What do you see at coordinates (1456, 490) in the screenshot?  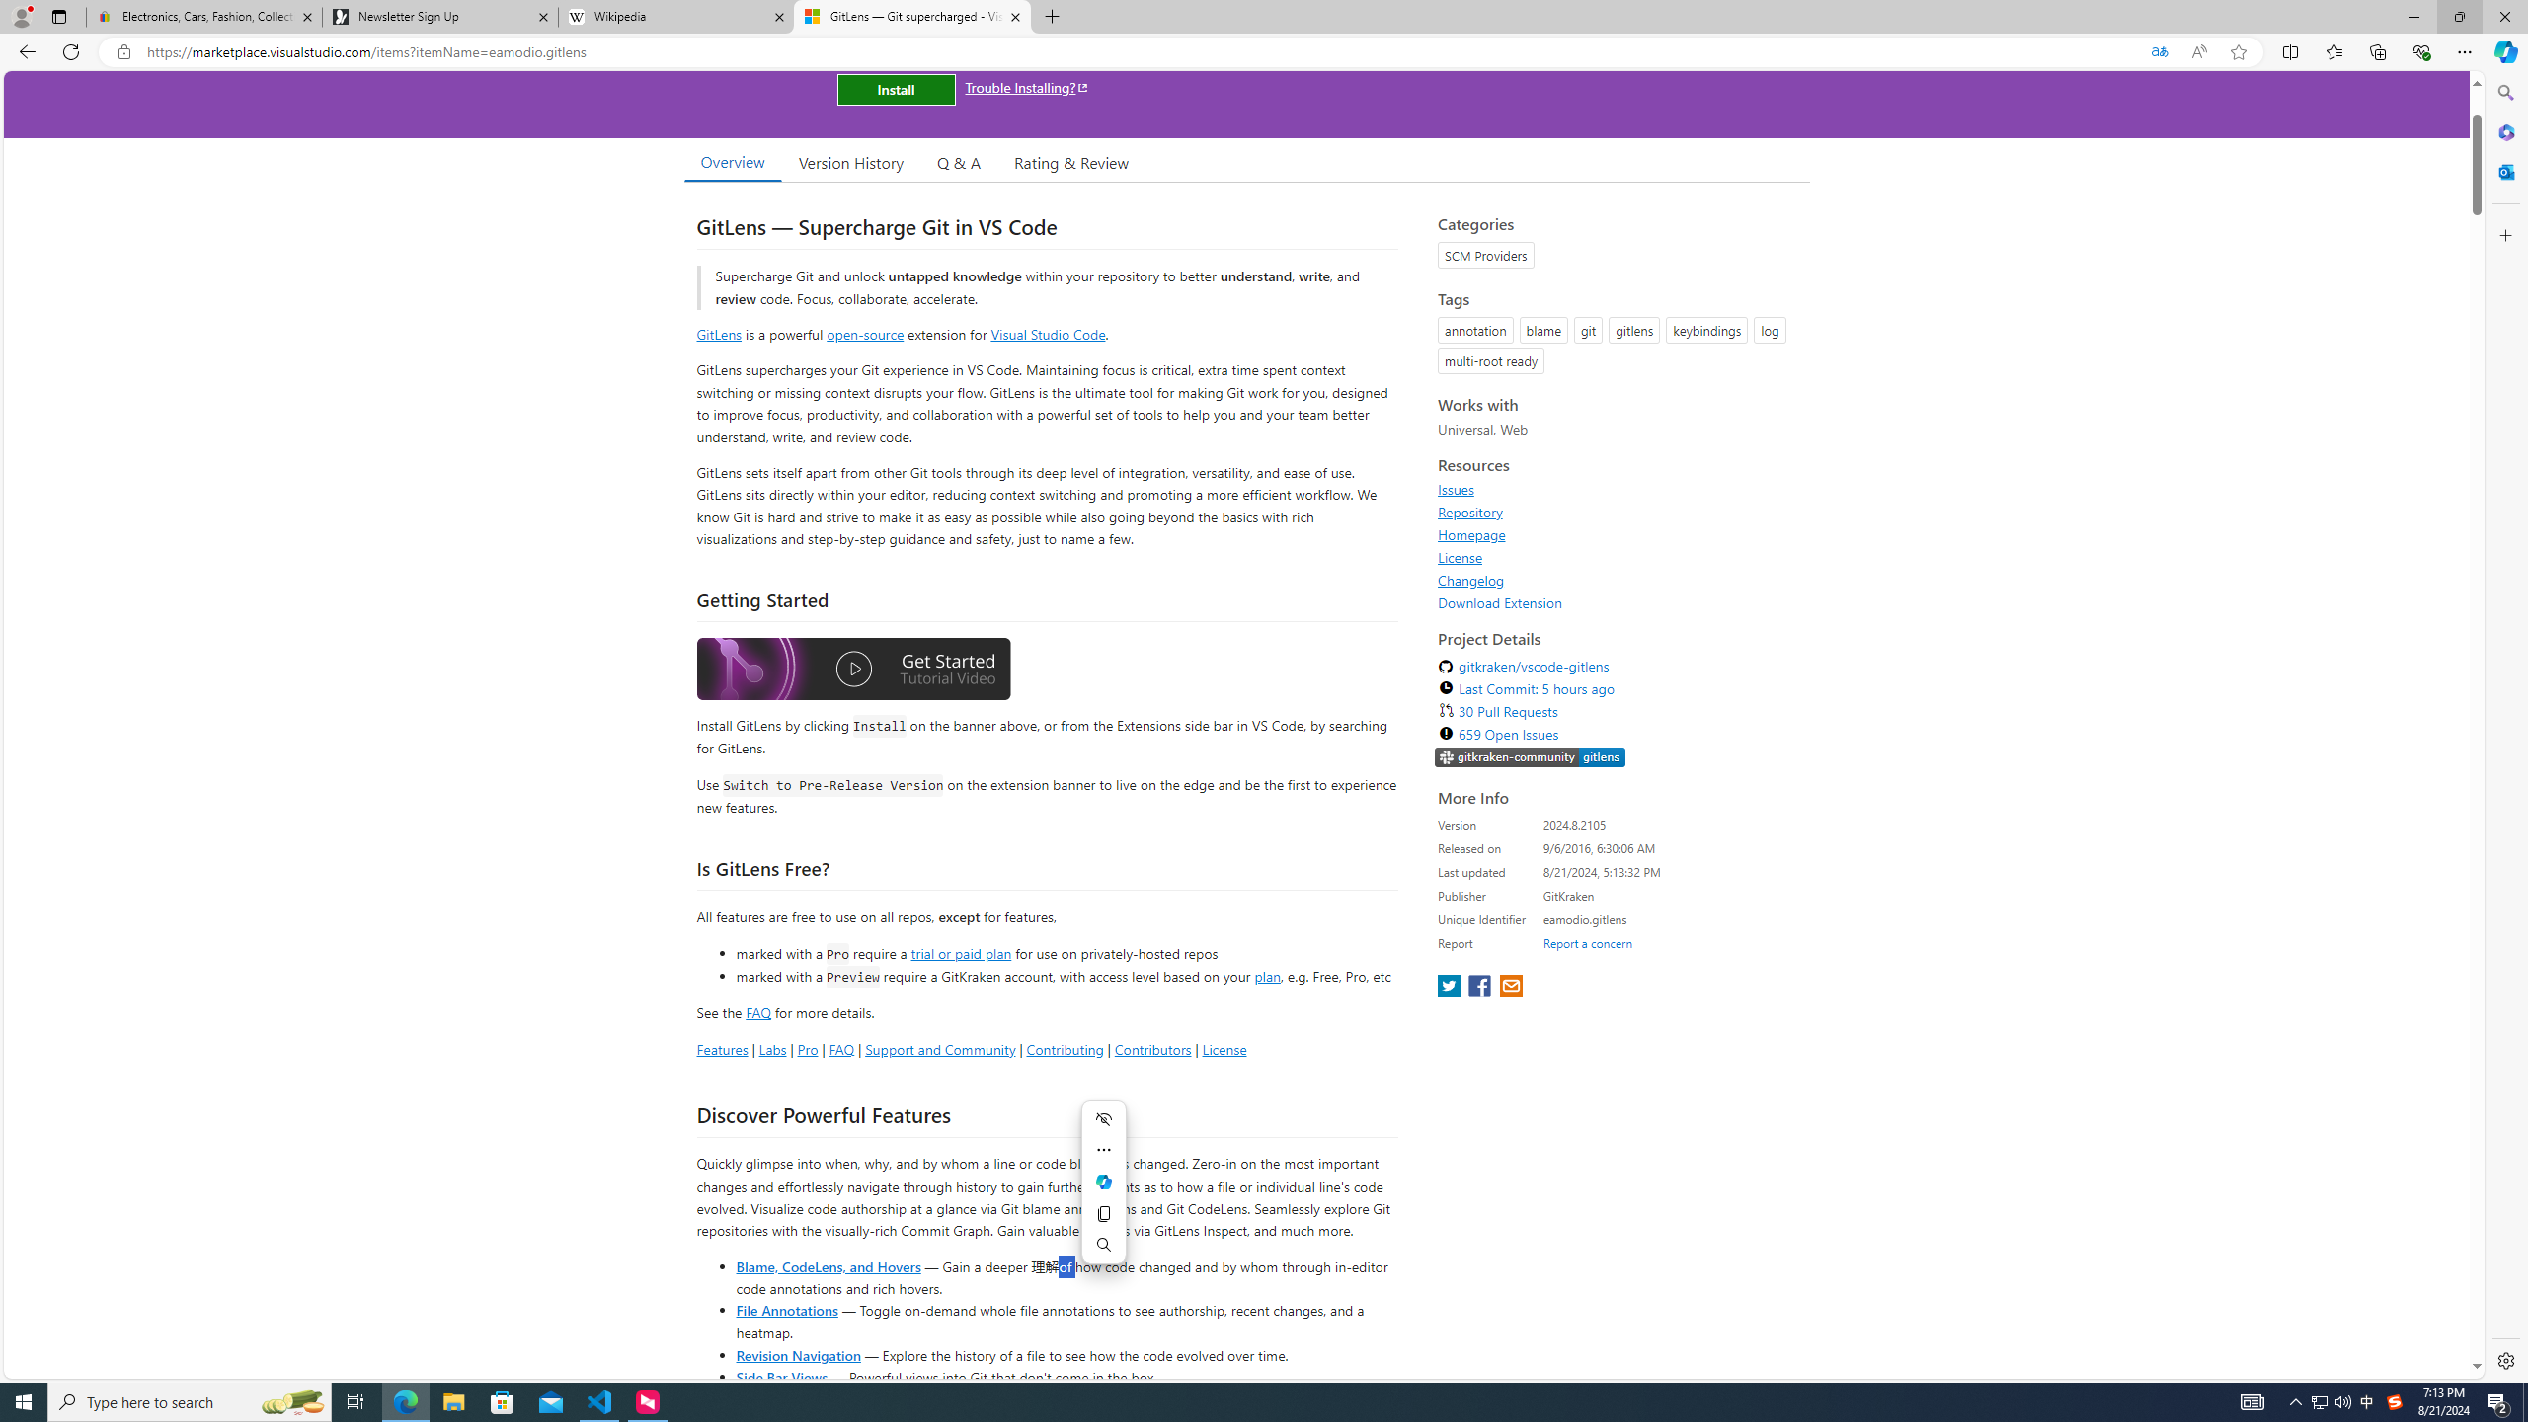 I see `Issues` at bounding box center [1456, 490].